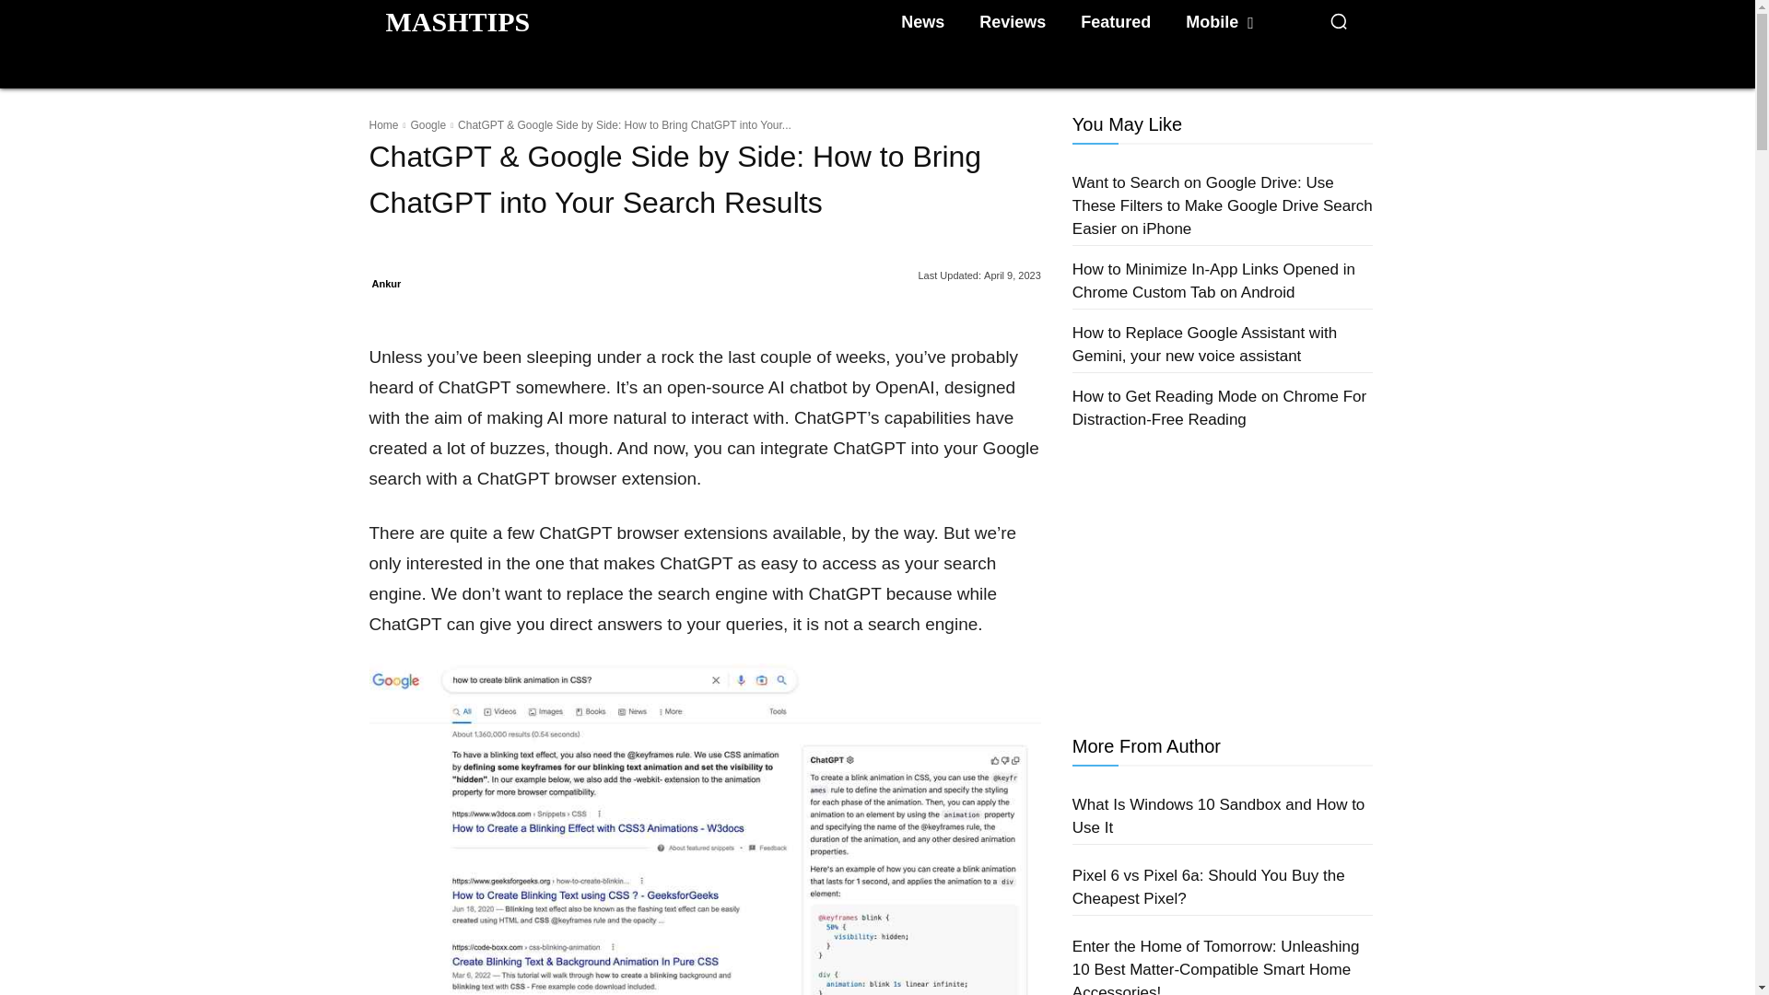 This screenshot has height=995, width=1769. I want to click on Featured, so click(1116, 22).